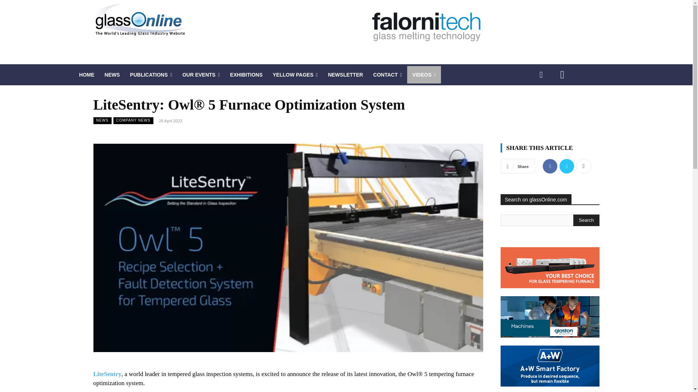 The height and width of the screenshot is (392, 698). Describe the element at coordinates (562, 75) in the screenshot. I see `Youtube` at that location.